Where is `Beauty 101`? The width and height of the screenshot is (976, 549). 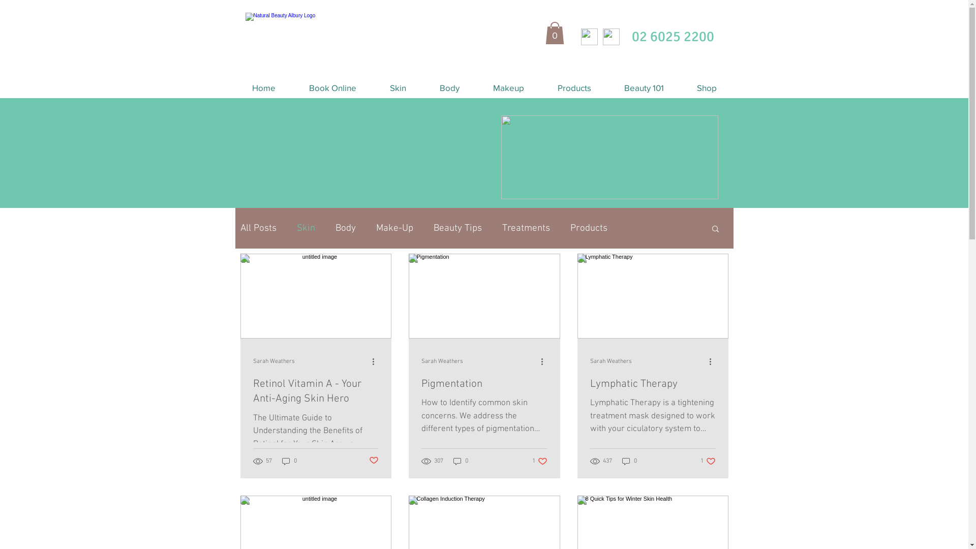
Beauty 101 is located at coordinates (645, 88).